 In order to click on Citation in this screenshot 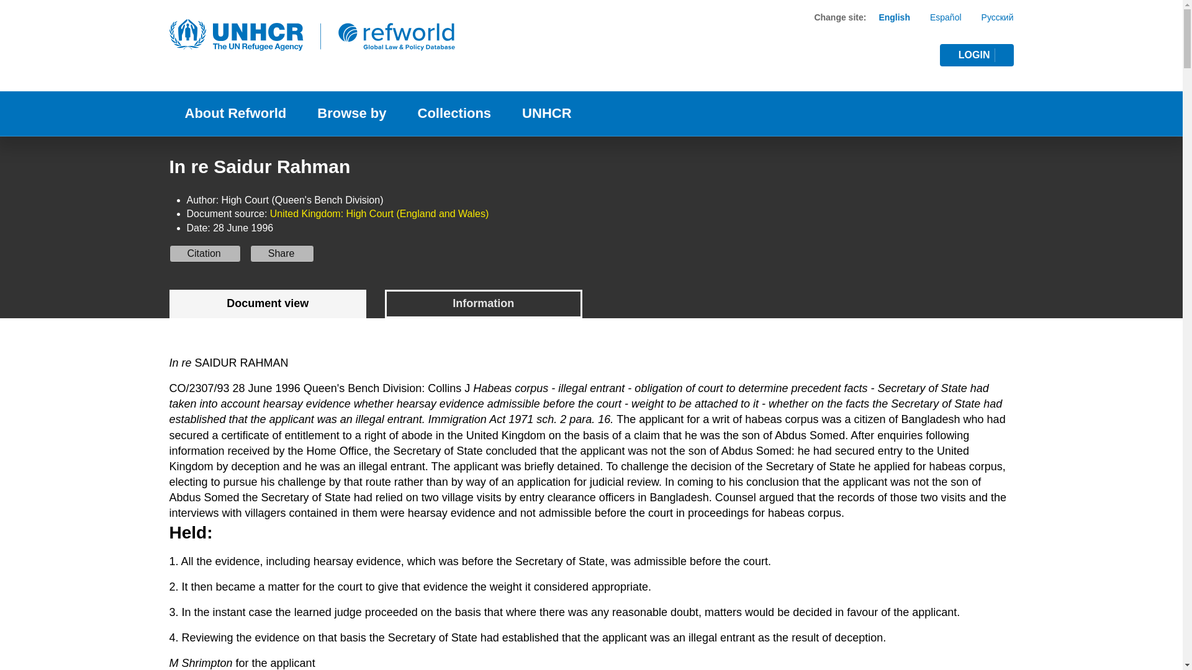, I will do `click(977, 55)`.